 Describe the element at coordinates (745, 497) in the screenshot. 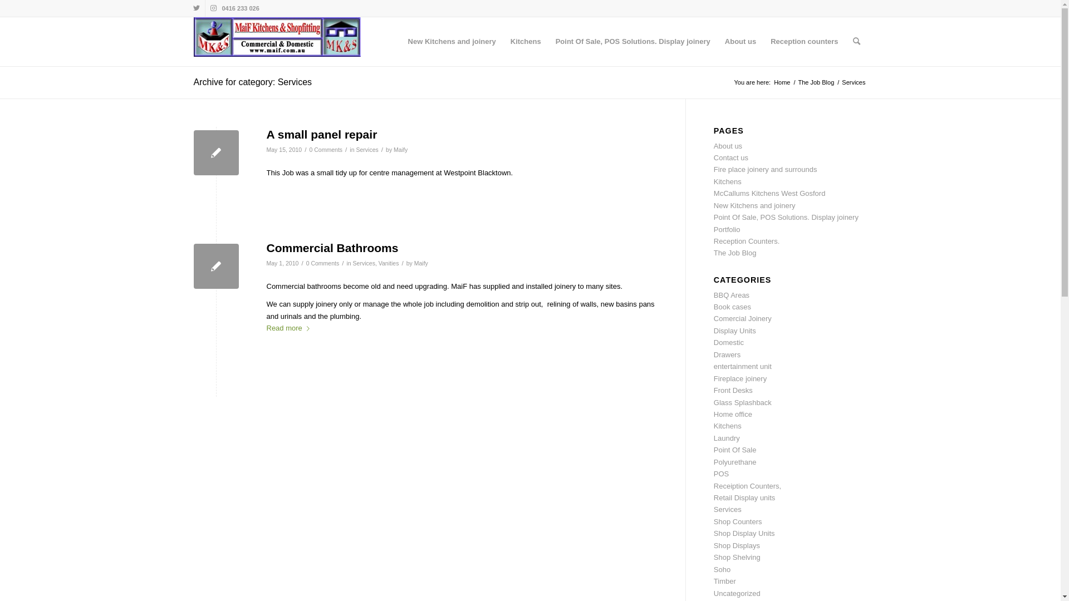

I see `Retail Display units` at that location.